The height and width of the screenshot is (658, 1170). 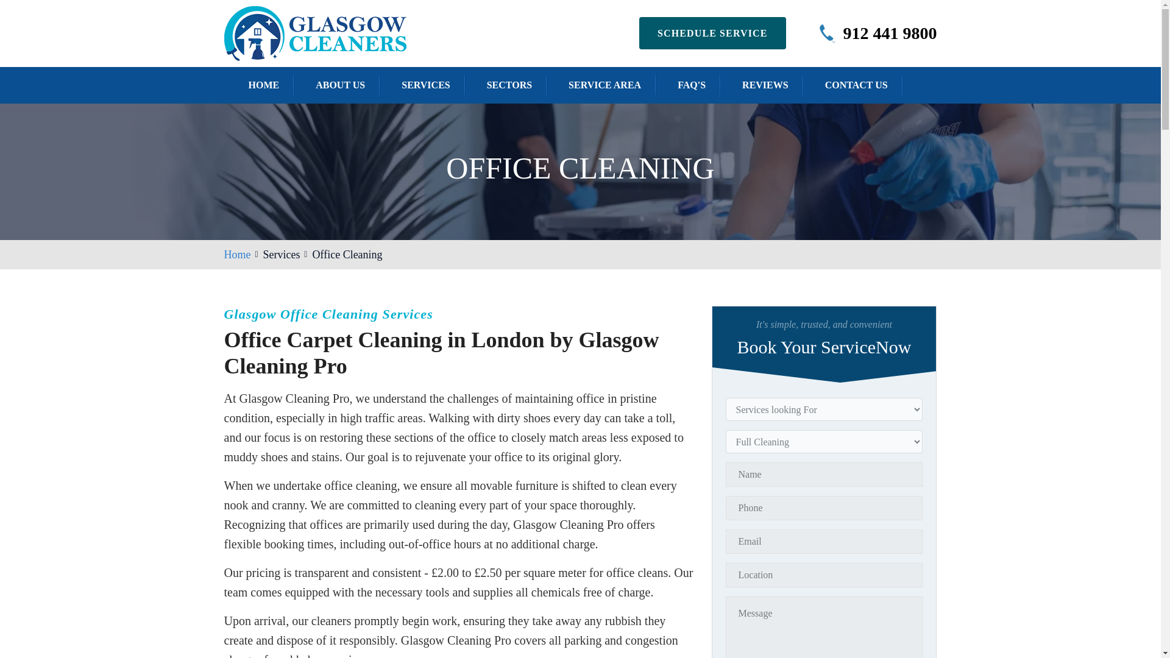 I want to click on SERVICES, so click(x=425, y=84).